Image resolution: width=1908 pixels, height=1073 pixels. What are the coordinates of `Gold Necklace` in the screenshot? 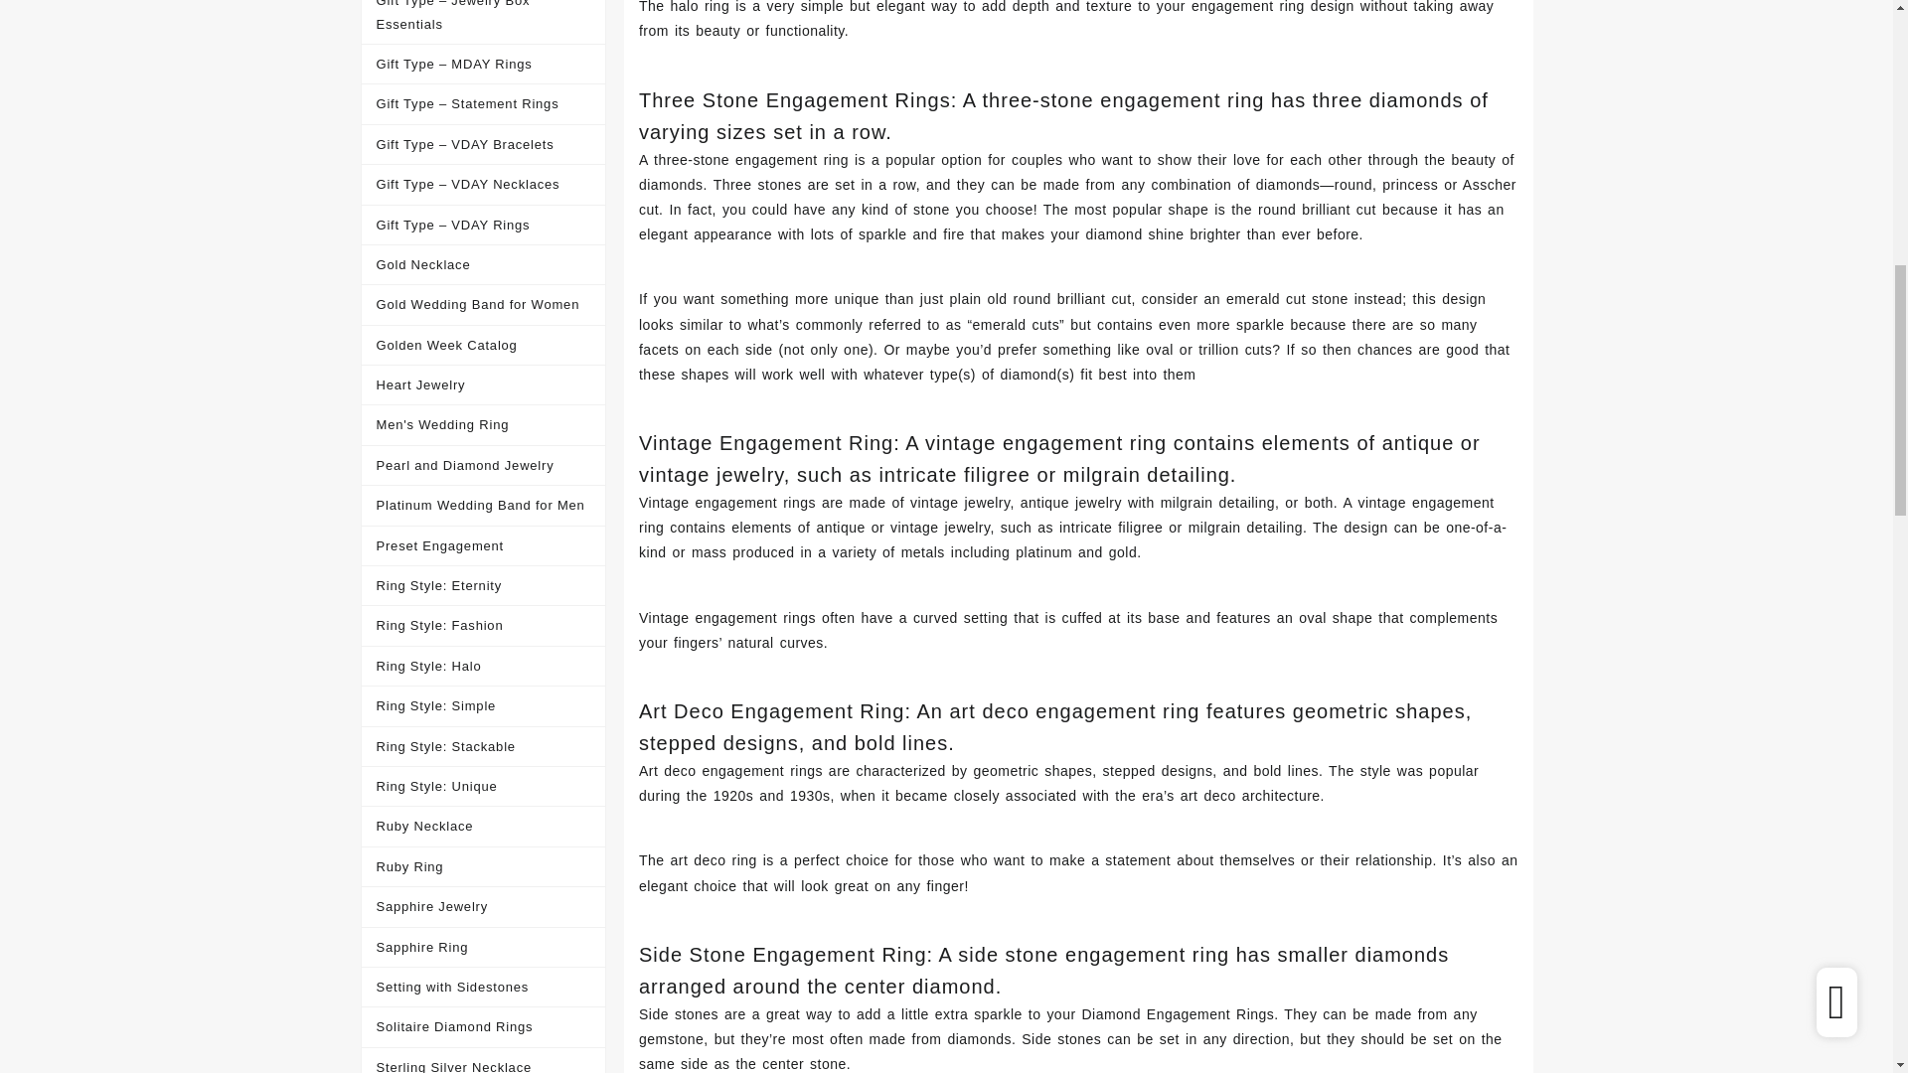 It's located at (484, 265).